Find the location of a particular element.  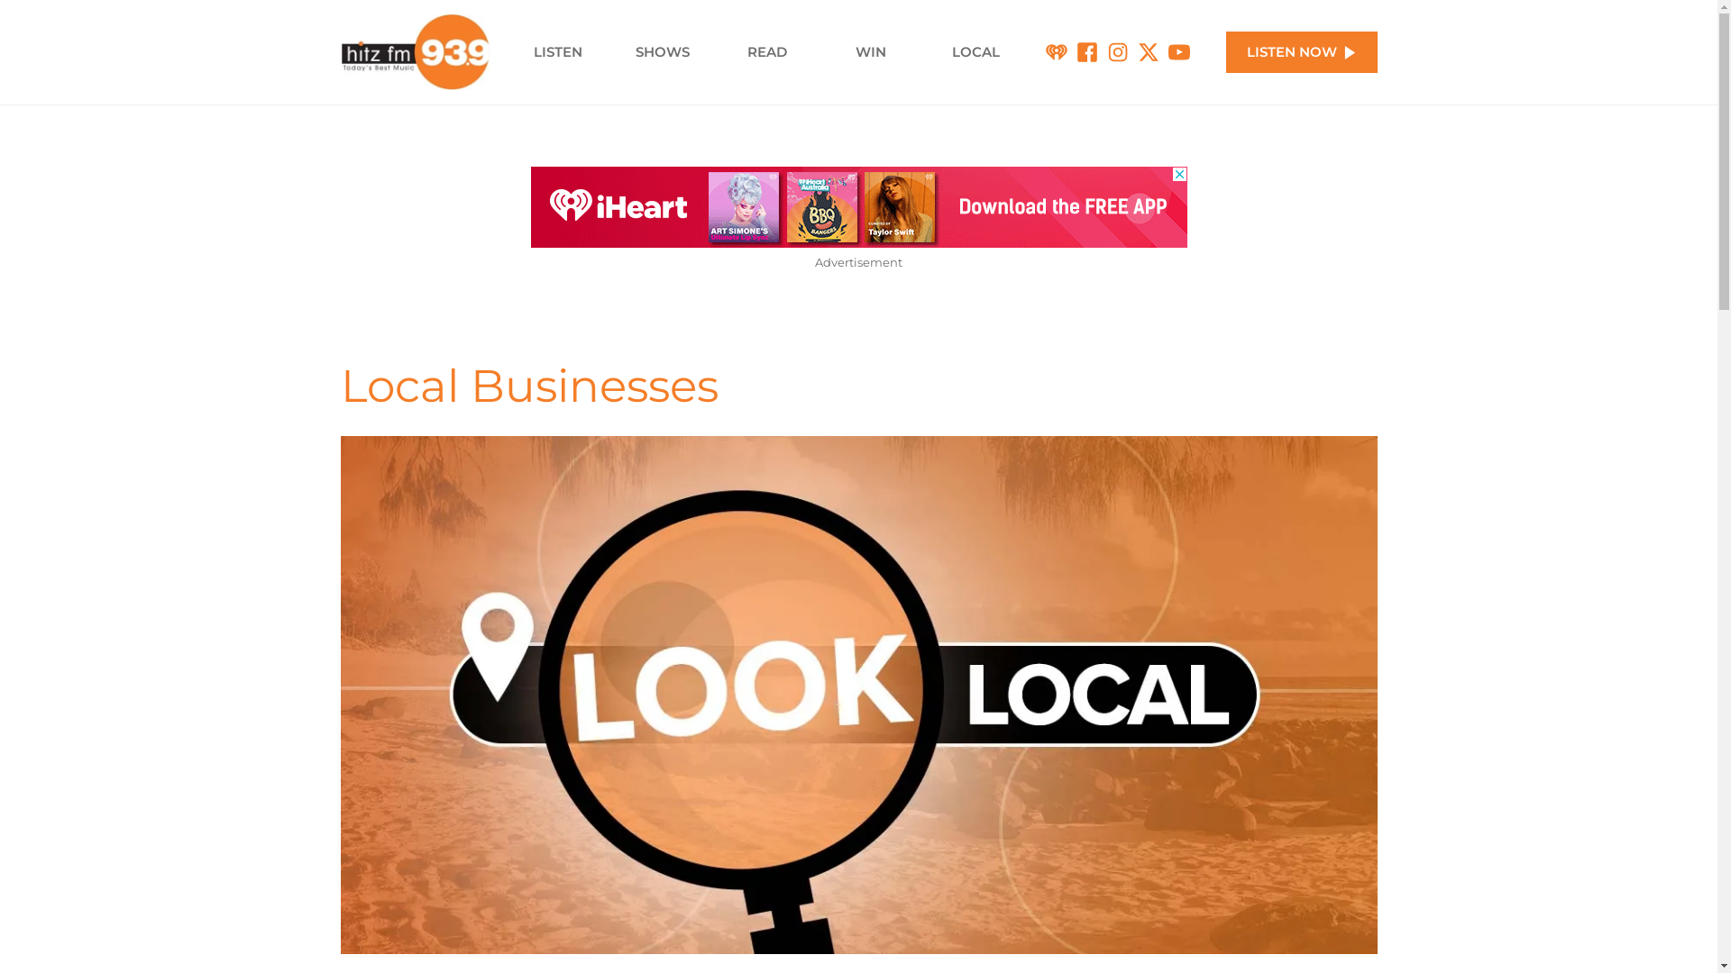

YouTube is located at coordinates (1179, 52).